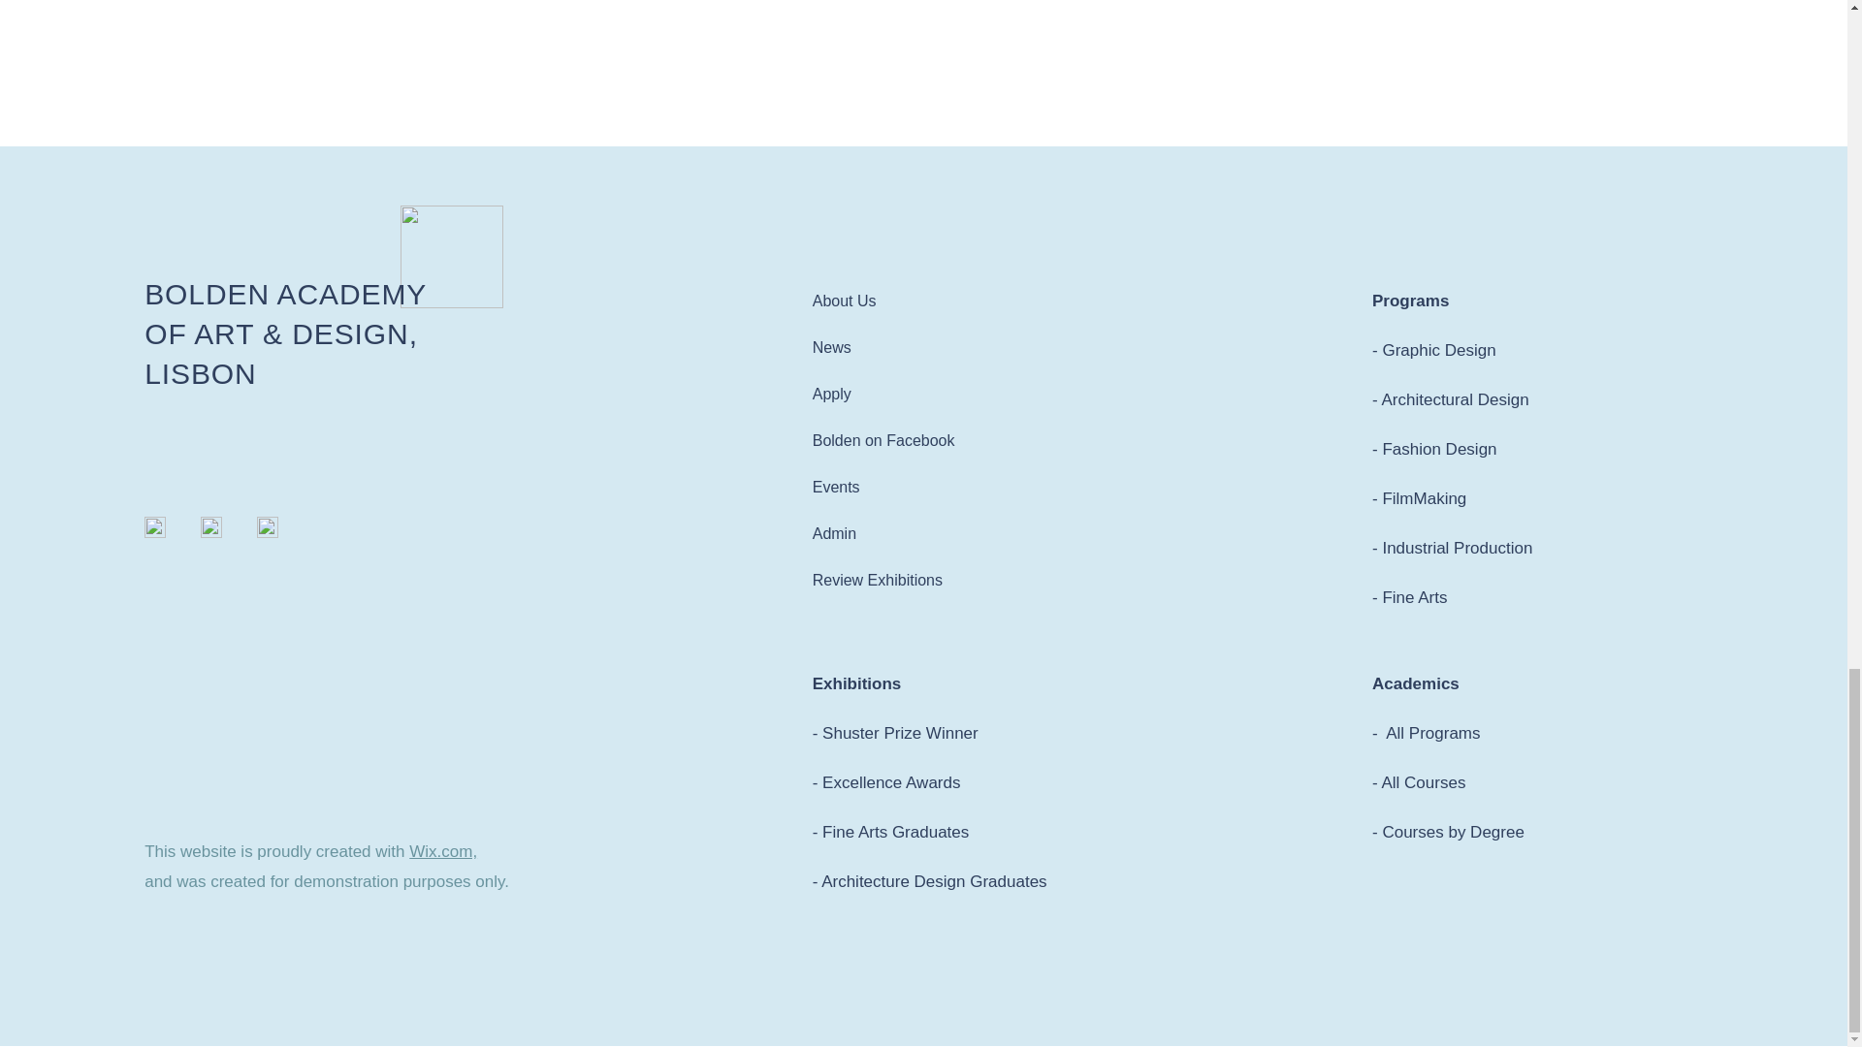 The width and height of the screenshot is (1862, 1047). What do you see at coordinates (895, 733) in the screenshot?
I see `- Shuster Prize Winner` at bounding box center [895, 733].